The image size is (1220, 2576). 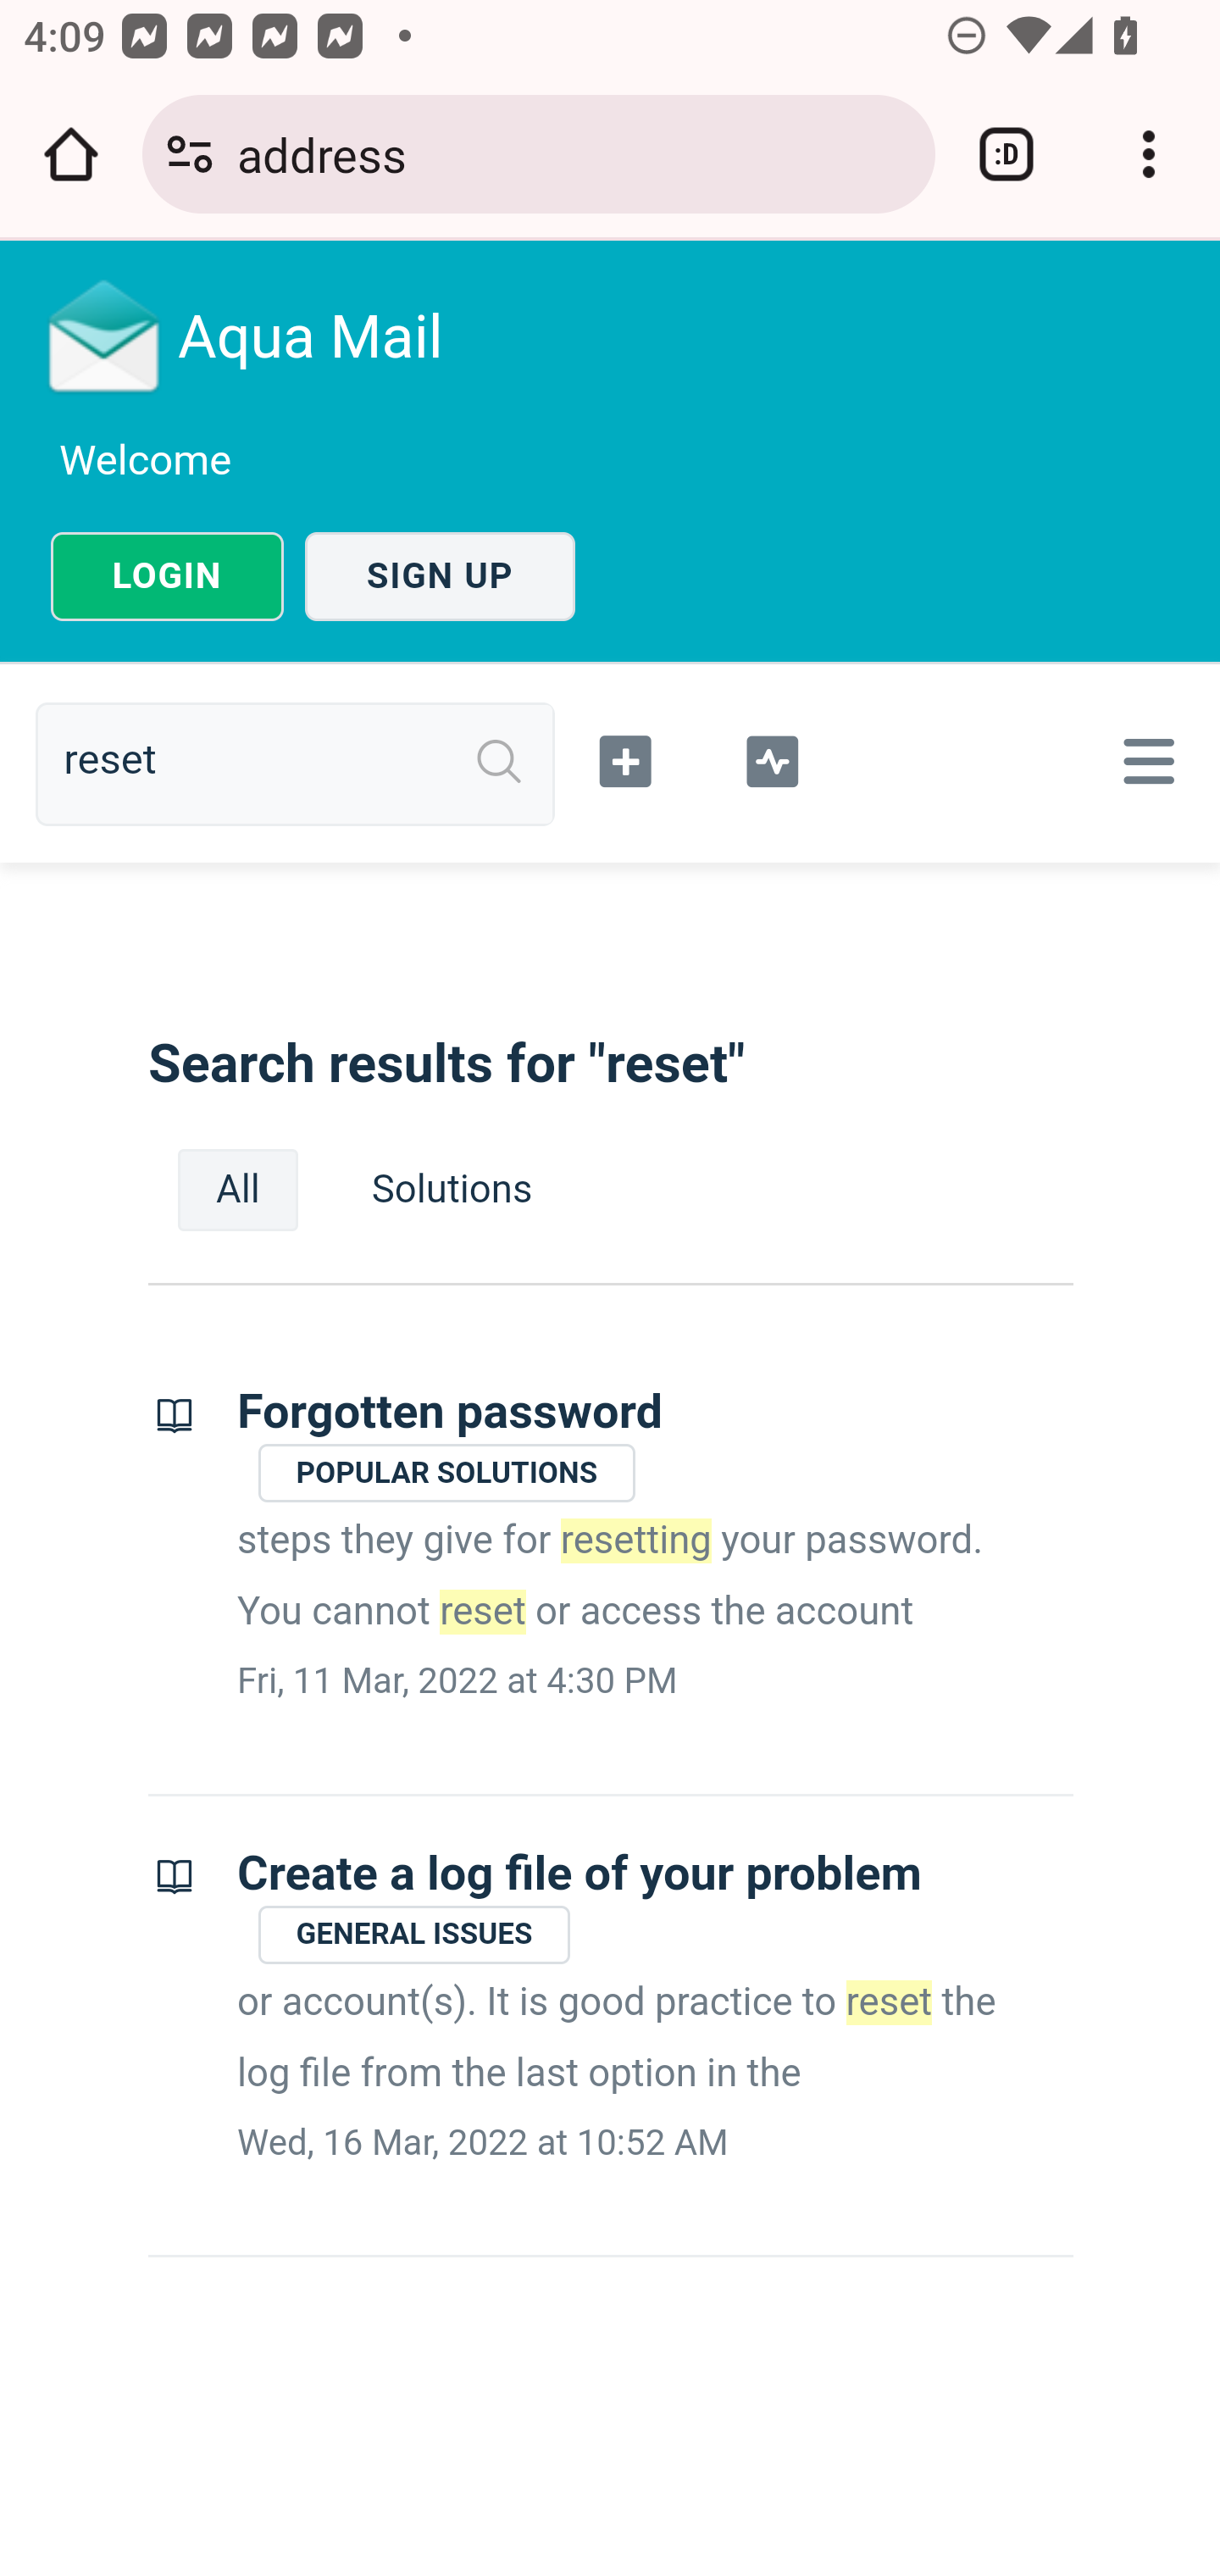 I want to click on Connection is secure, so click(x=190, y=154).